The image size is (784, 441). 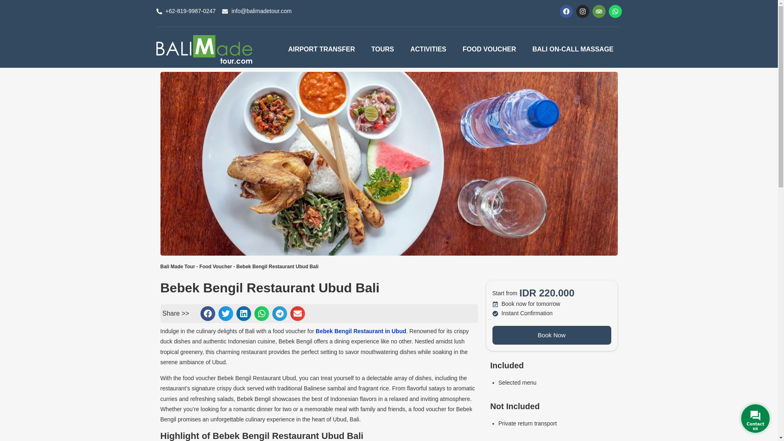 What do you see at coordinates (382, 49) in the screenshot?
I see `TOURS` at bounding box center [382, 49].